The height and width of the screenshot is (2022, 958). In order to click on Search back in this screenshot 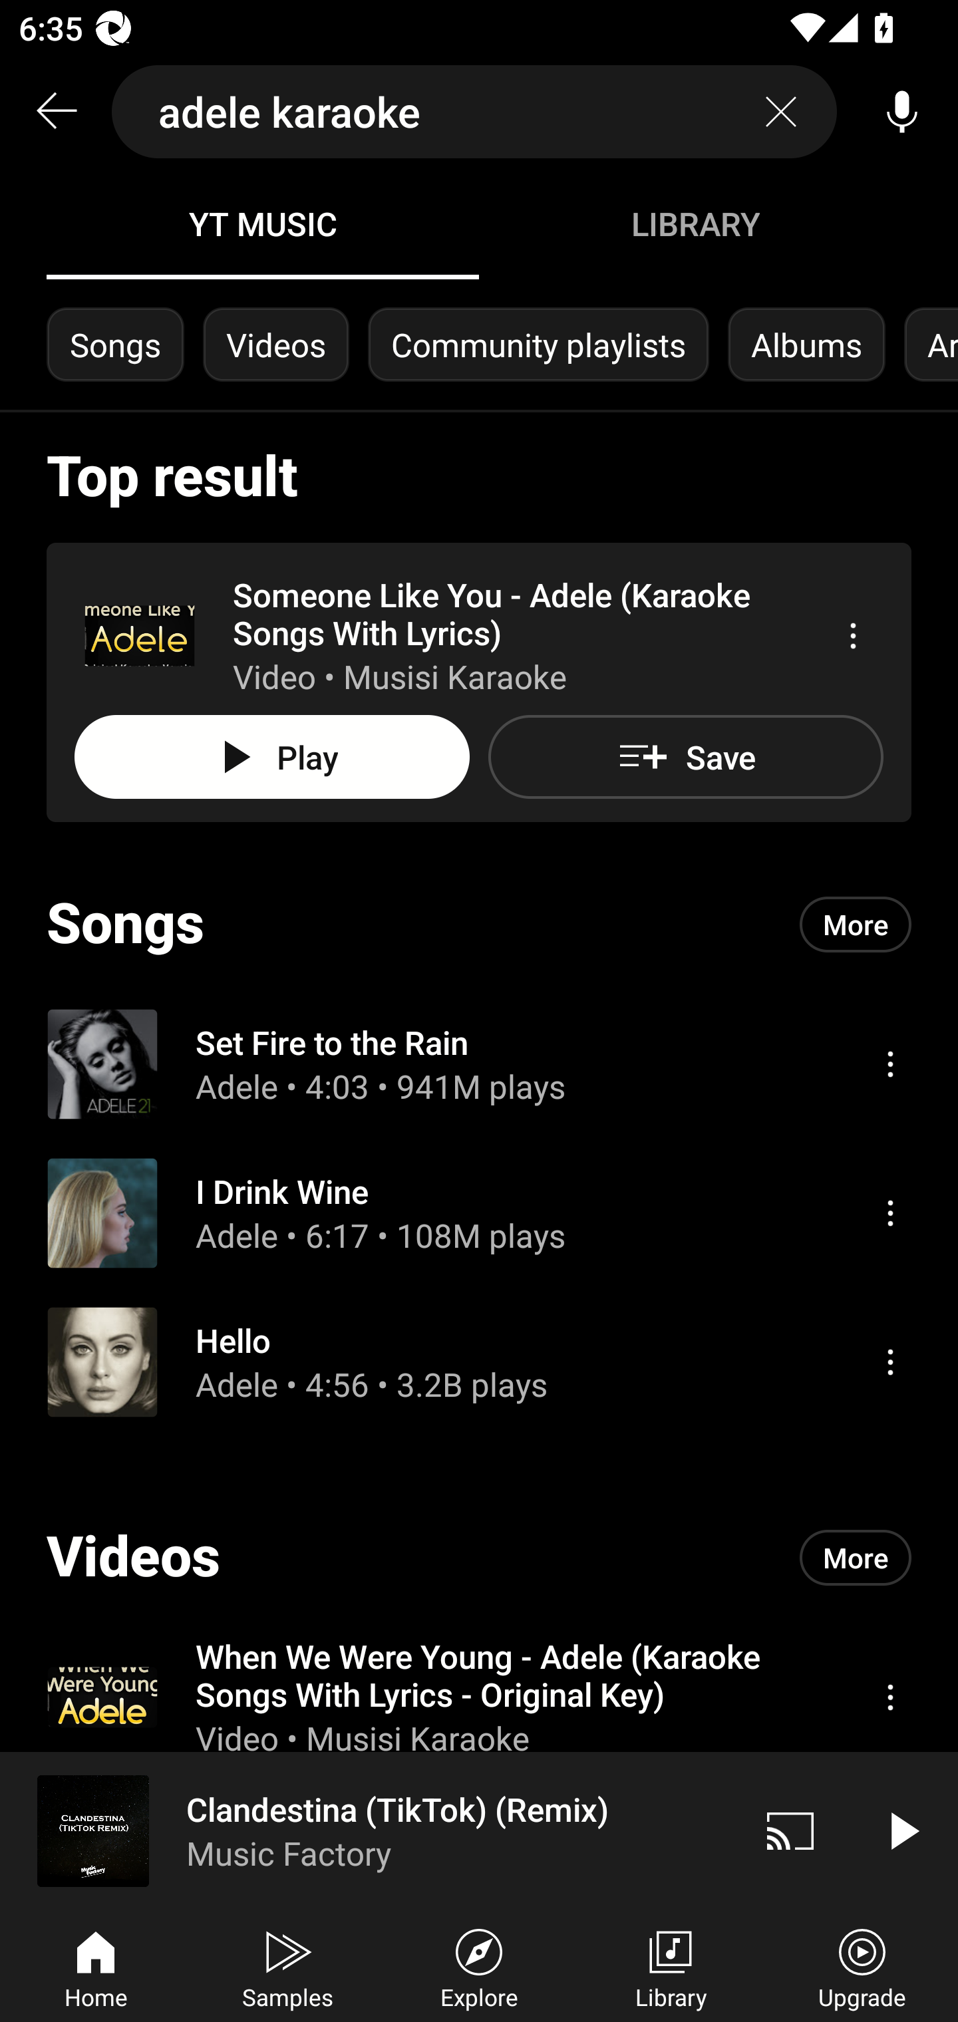, I will do `click(56, 112)`.